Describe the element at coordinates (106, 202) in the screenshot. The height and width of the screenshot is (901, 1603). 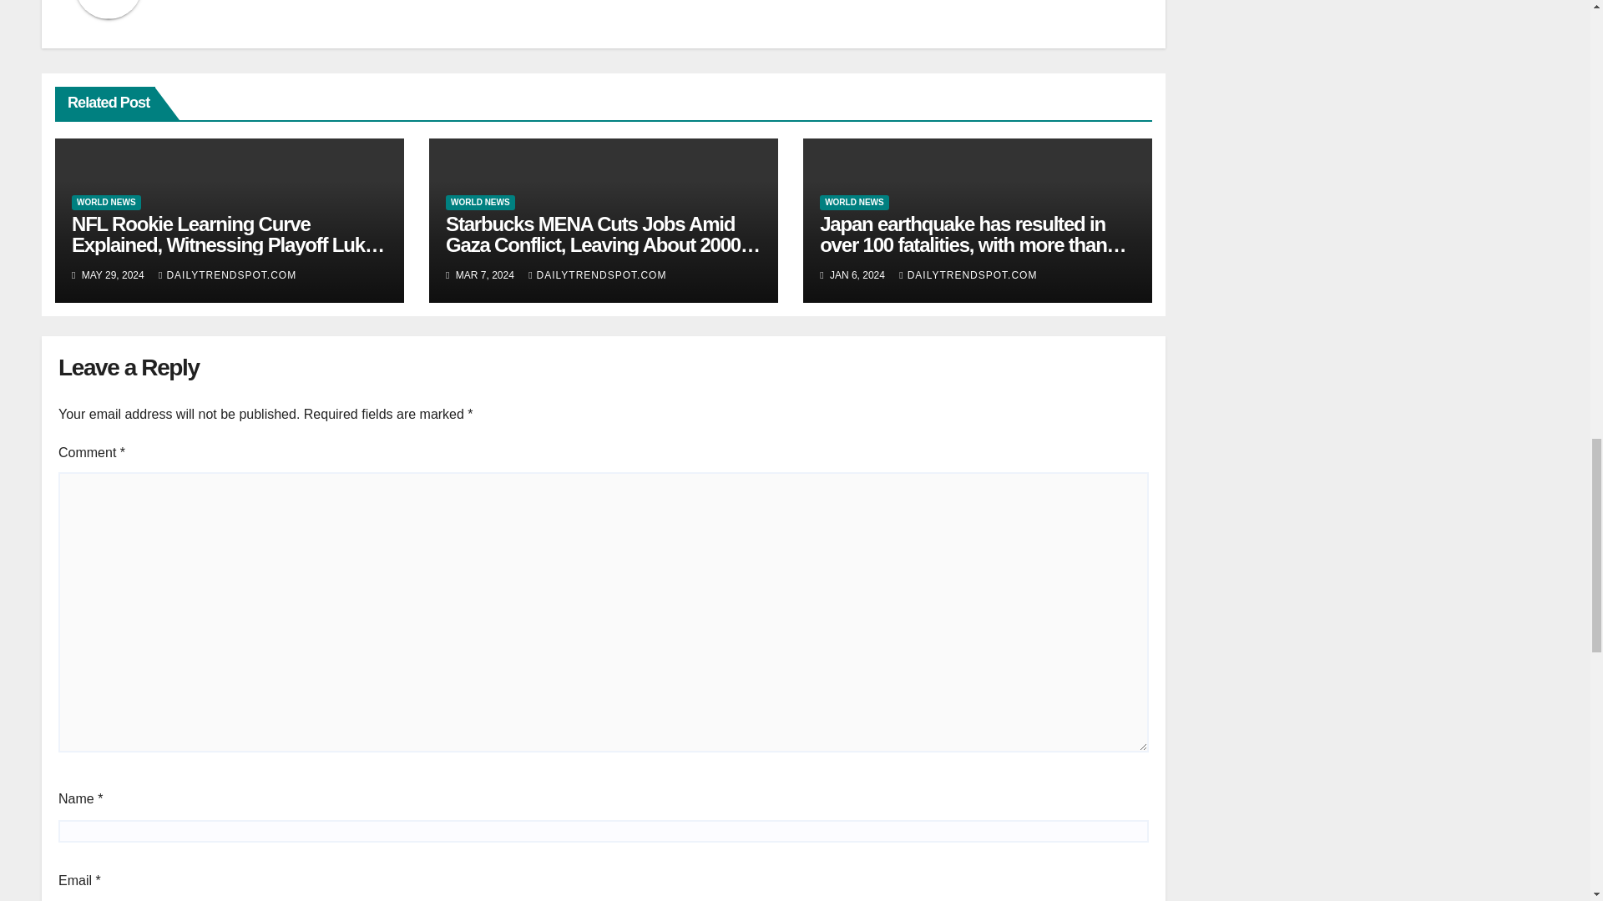
I see `WORLD NEWS` at that location.